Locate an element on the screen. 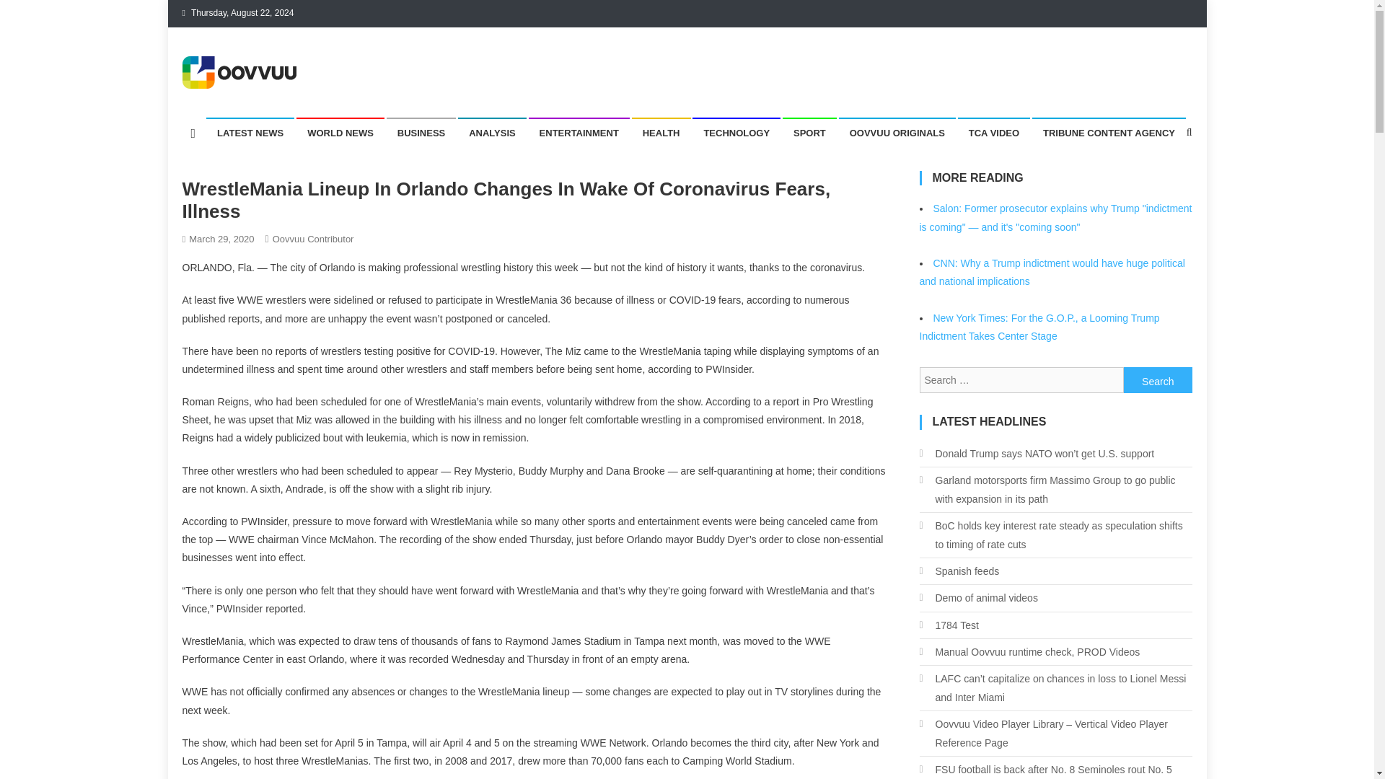 The width and height of the screenshot is (1385, 779). Oovvuu is located at coordinates (224, 102).